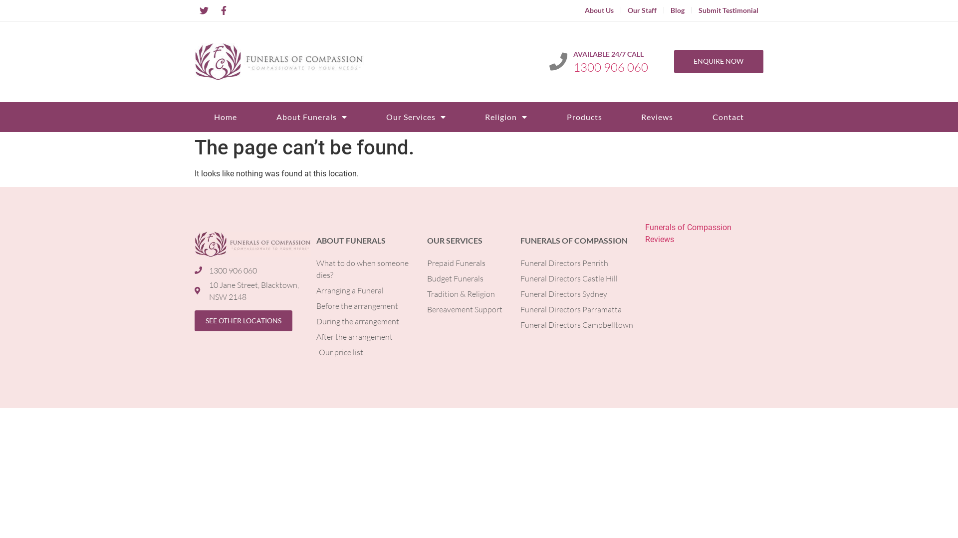 Image resolution: width=958 pixels, height=538 pixels. I want to click on Blog, so click(678, 10).